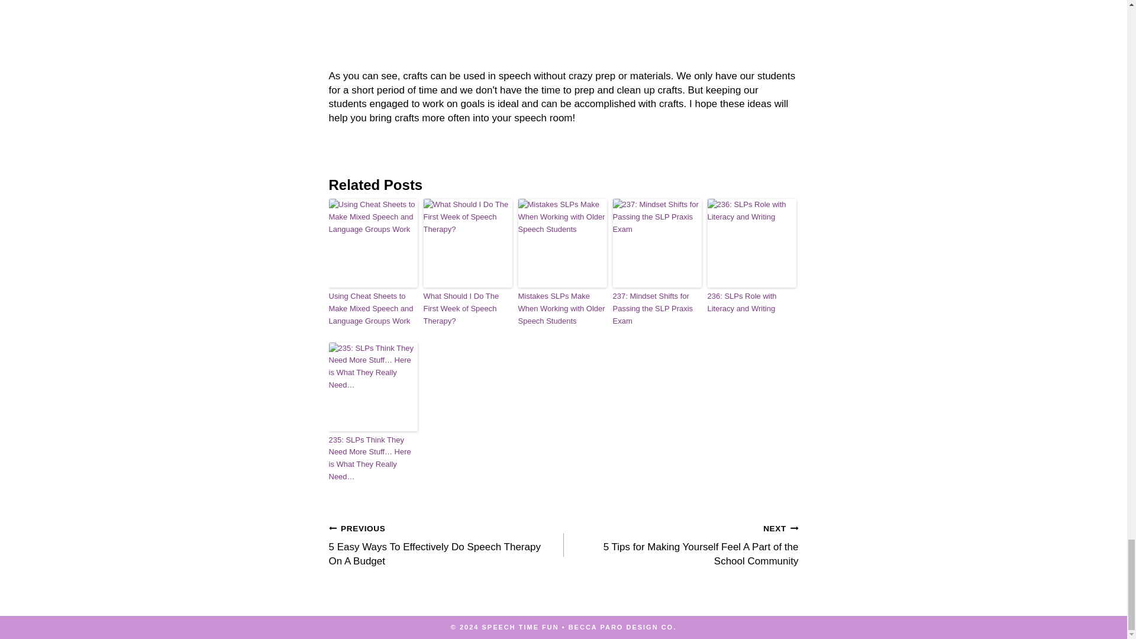 This screenshot has width=1136, height=639. What do you see at coordinates (467, 309) in the screenshot?
I see `What Should I Do The First Week of Speech Therapy?` at bounding box center [467, 309].